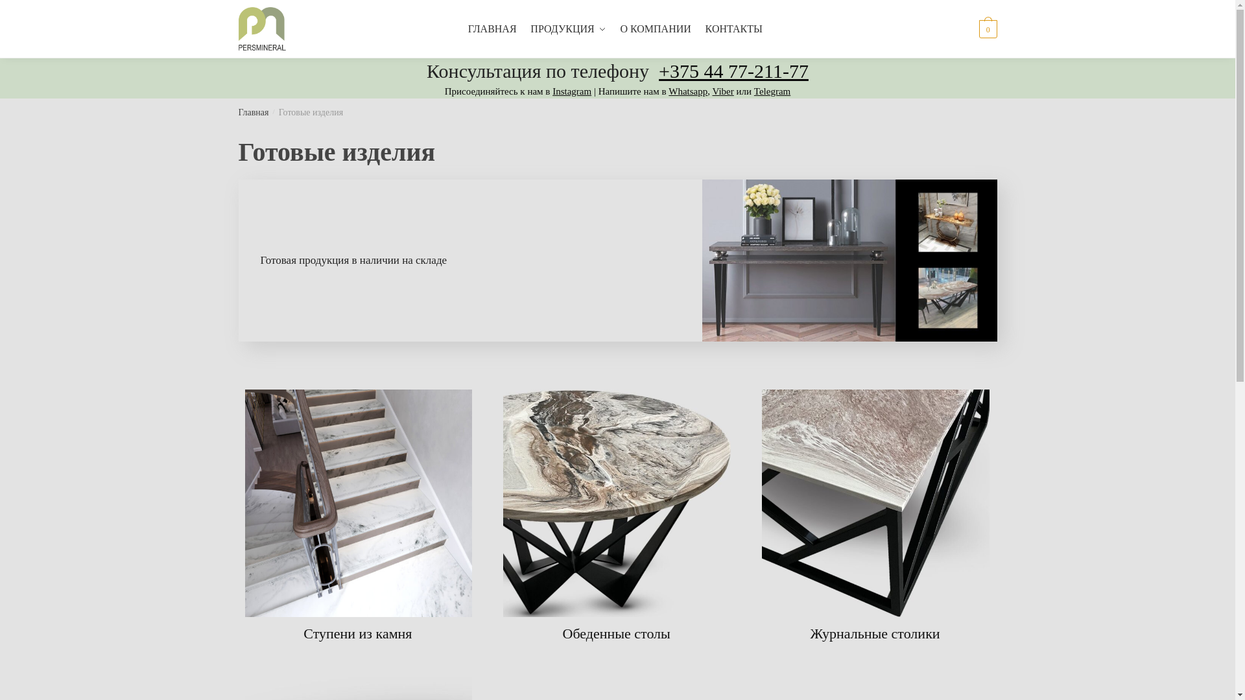 The image size is (1245, 700). I want to click on 0, so click(986, 29).